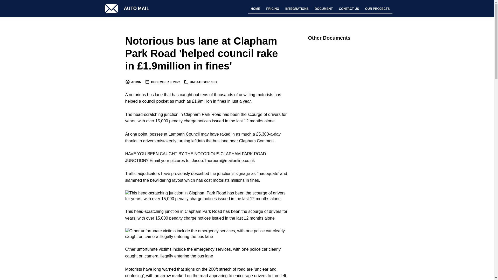 This screenshot has width=498, height=280. What do you see at coordinates (377, 9) in the screenshot?
I see `OUR PROJECTS` at bounding box center [377, 9].